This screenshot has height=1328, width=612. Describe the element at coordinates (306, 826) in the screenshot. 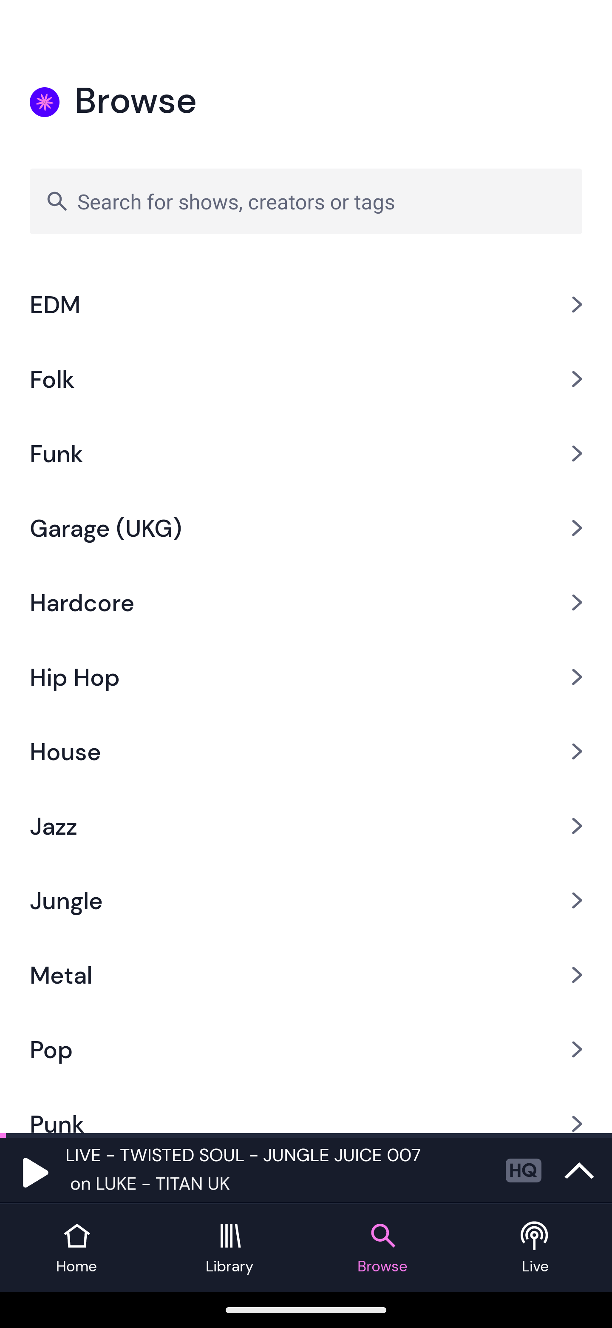

I see `Jazz` at that location.